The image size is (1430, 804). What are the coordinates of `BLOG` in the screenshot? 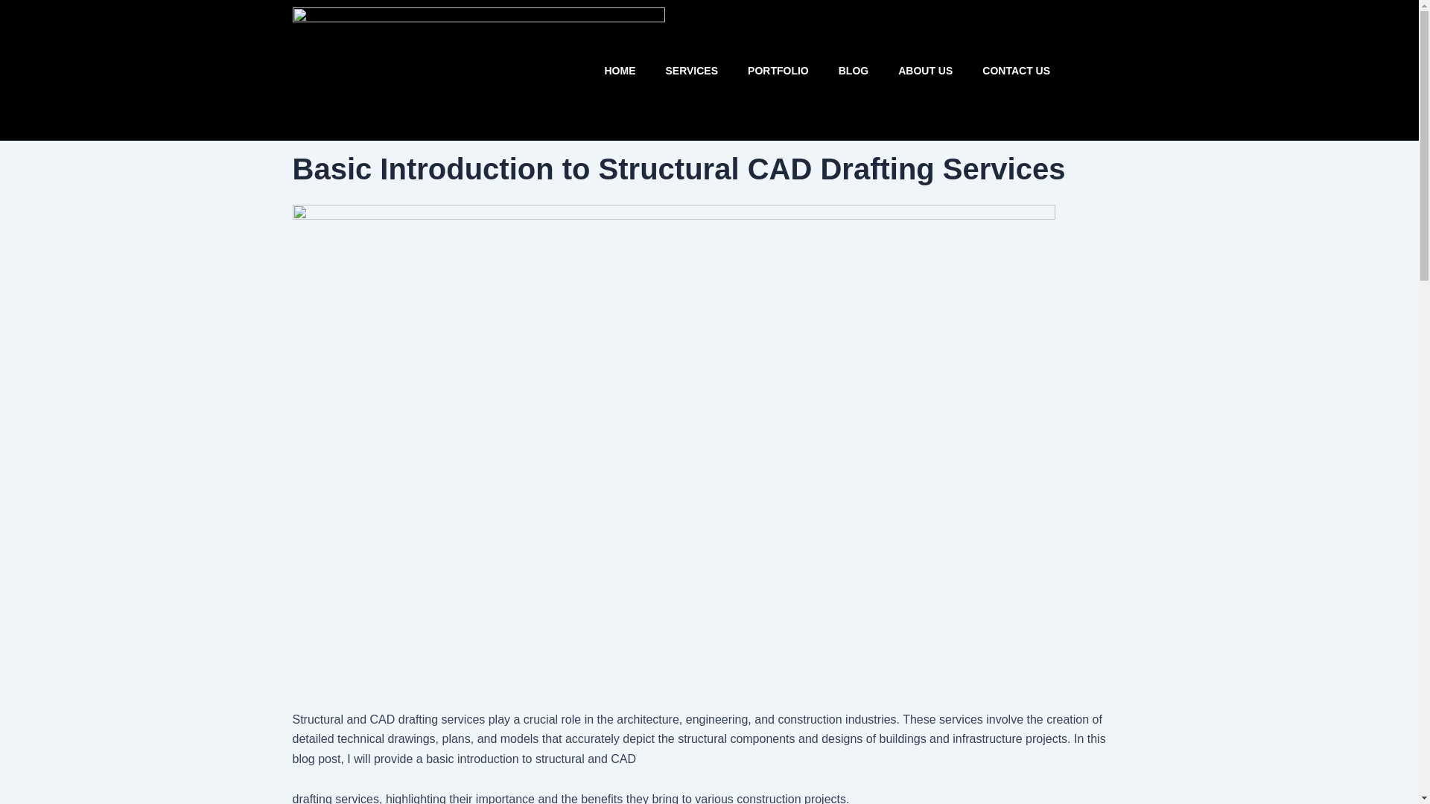 It's located at (854, 70).